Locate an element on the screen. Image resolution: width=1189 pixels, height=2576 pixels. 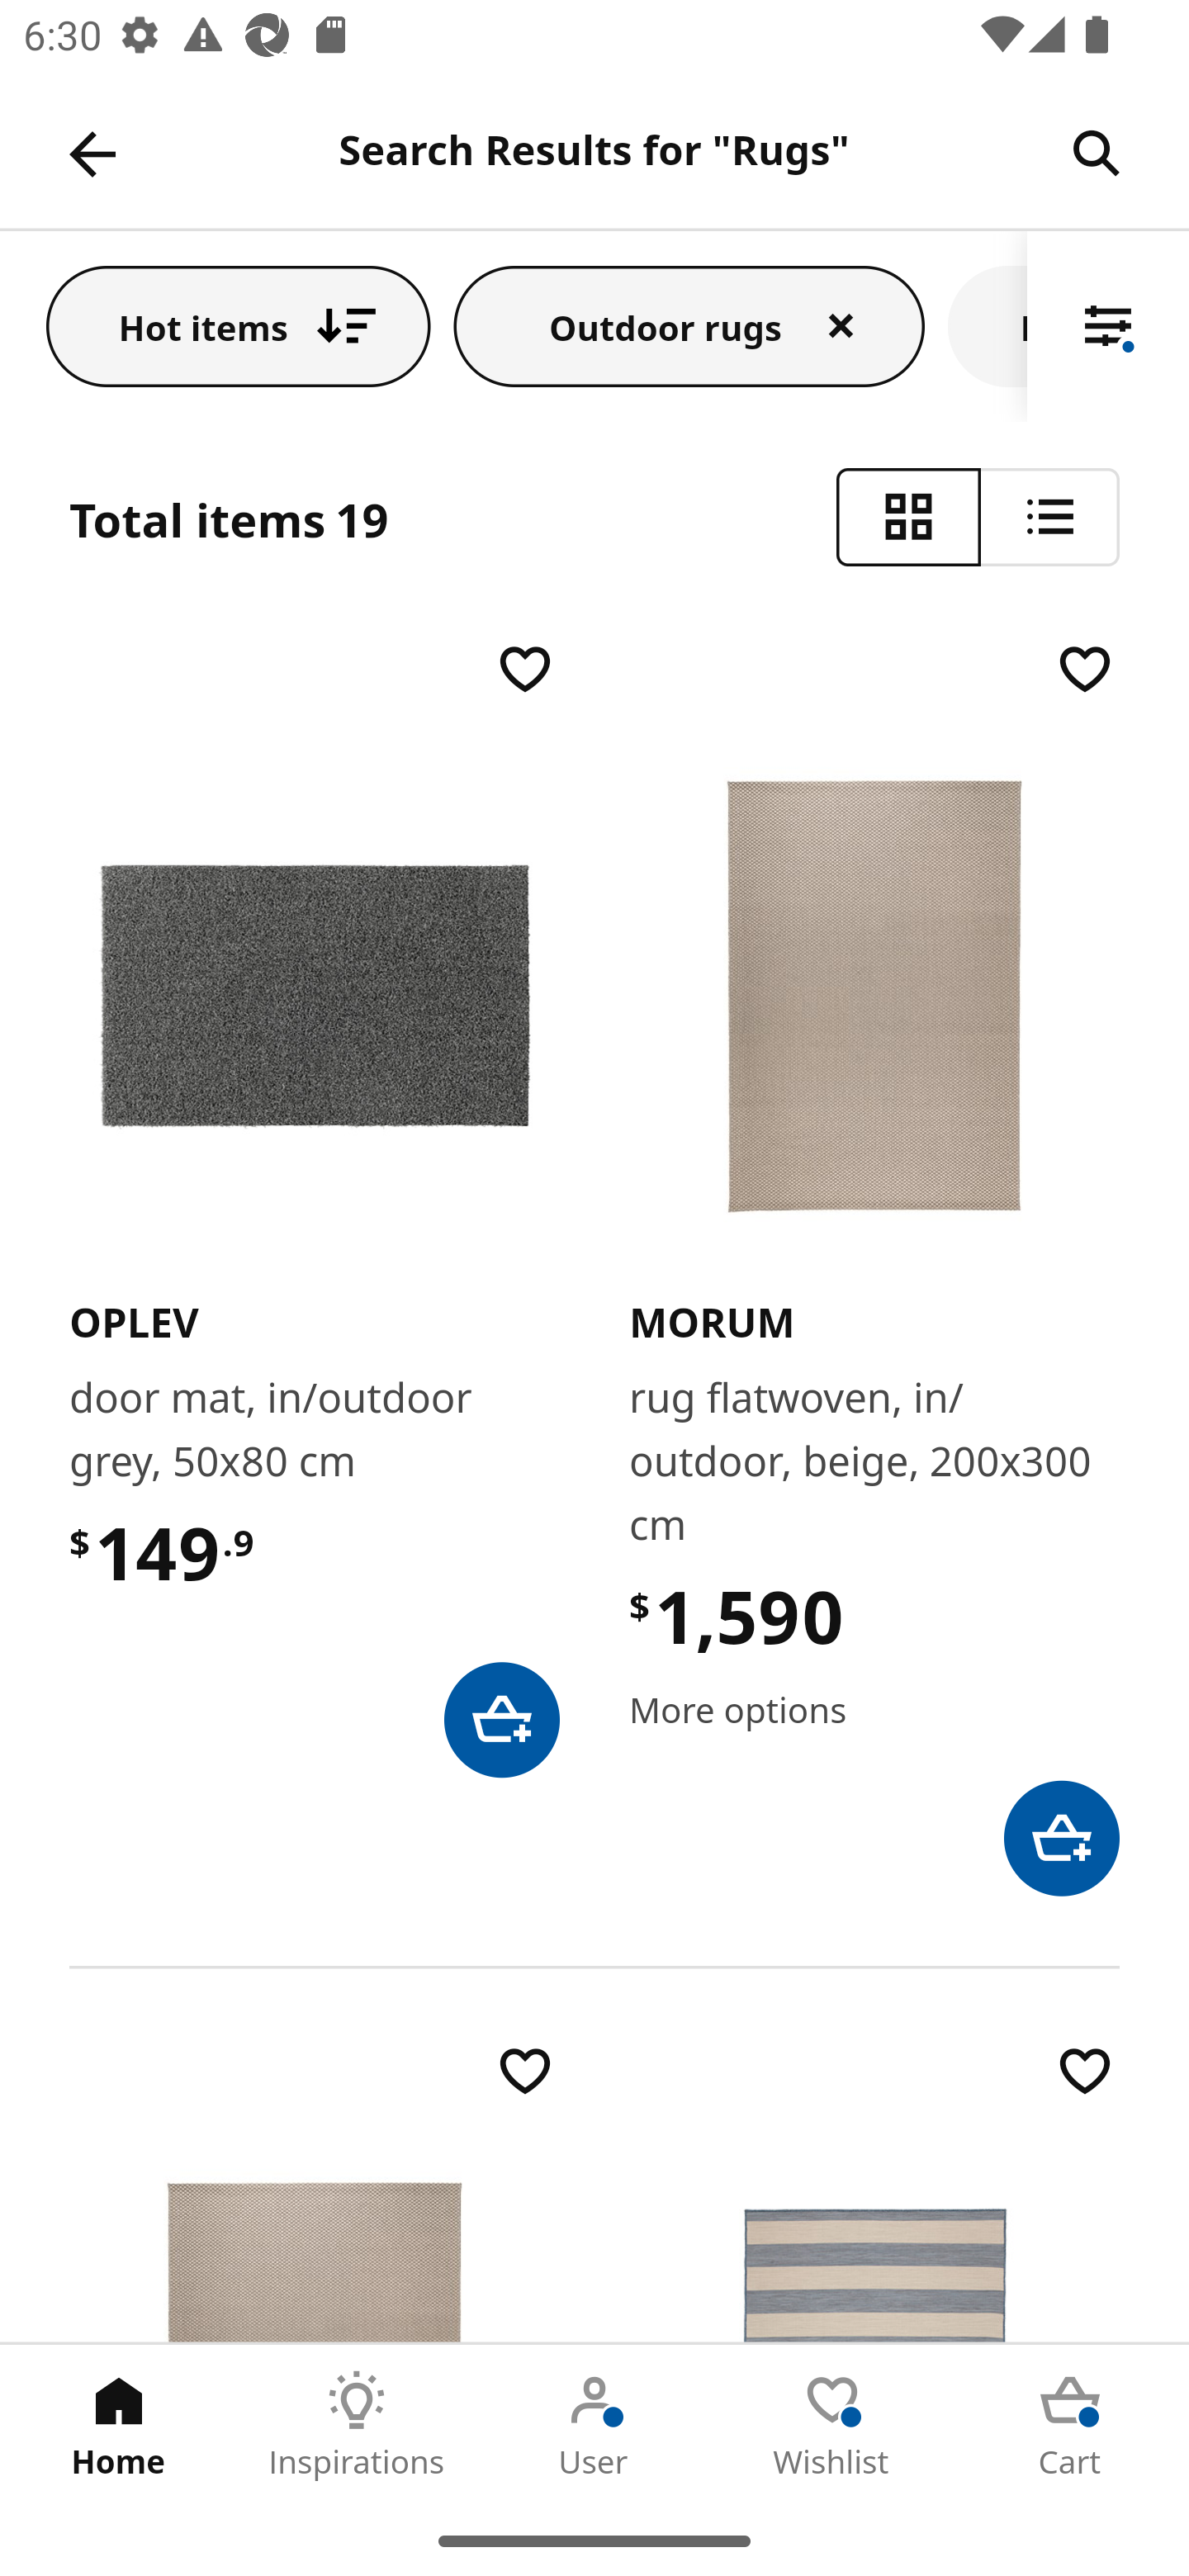
Outdoor rugs is located at coordinates (689, 325).